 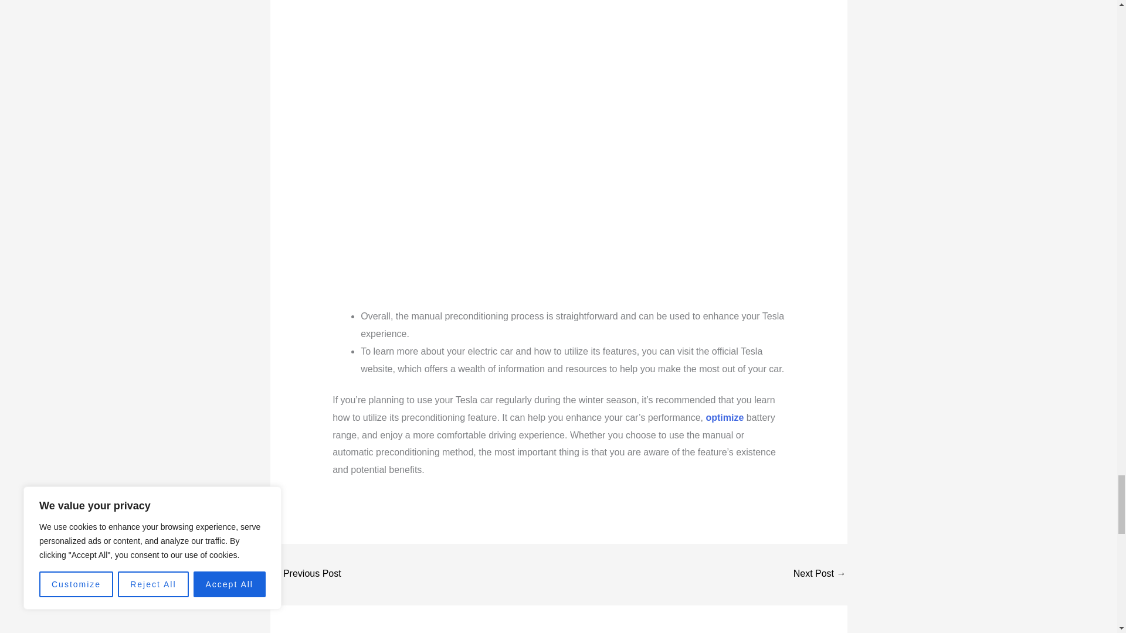 What do you see at coordinates (820, 574) in the screenshot?
I see `Who Makes Duralast Batteries?` at bounding box center [820, 574].